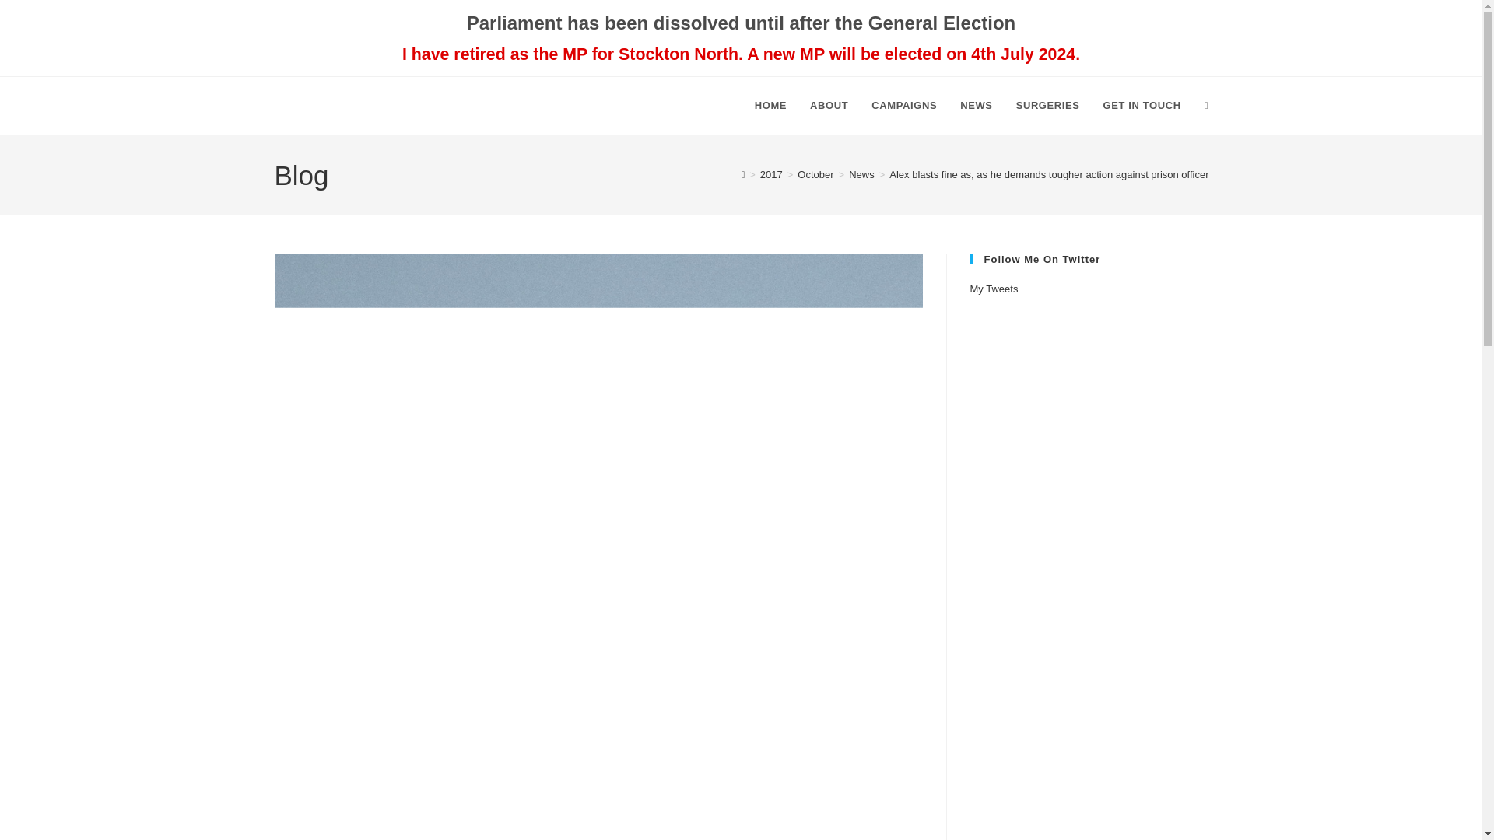  I want to click on CAMPAIGNS, so click(904, 106).